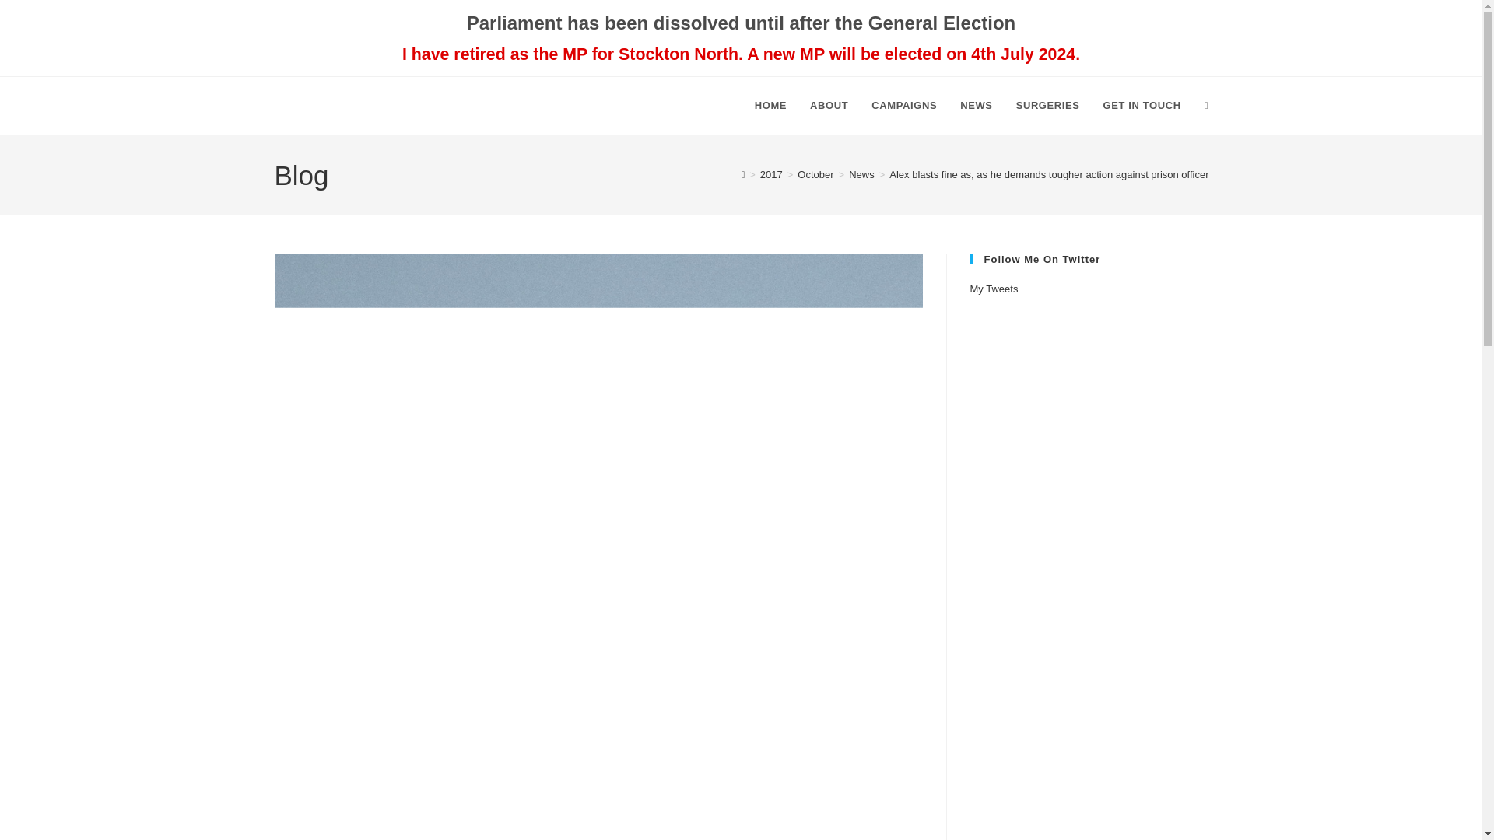  I want to click on CAMPAIGNS, so click(904, 106).